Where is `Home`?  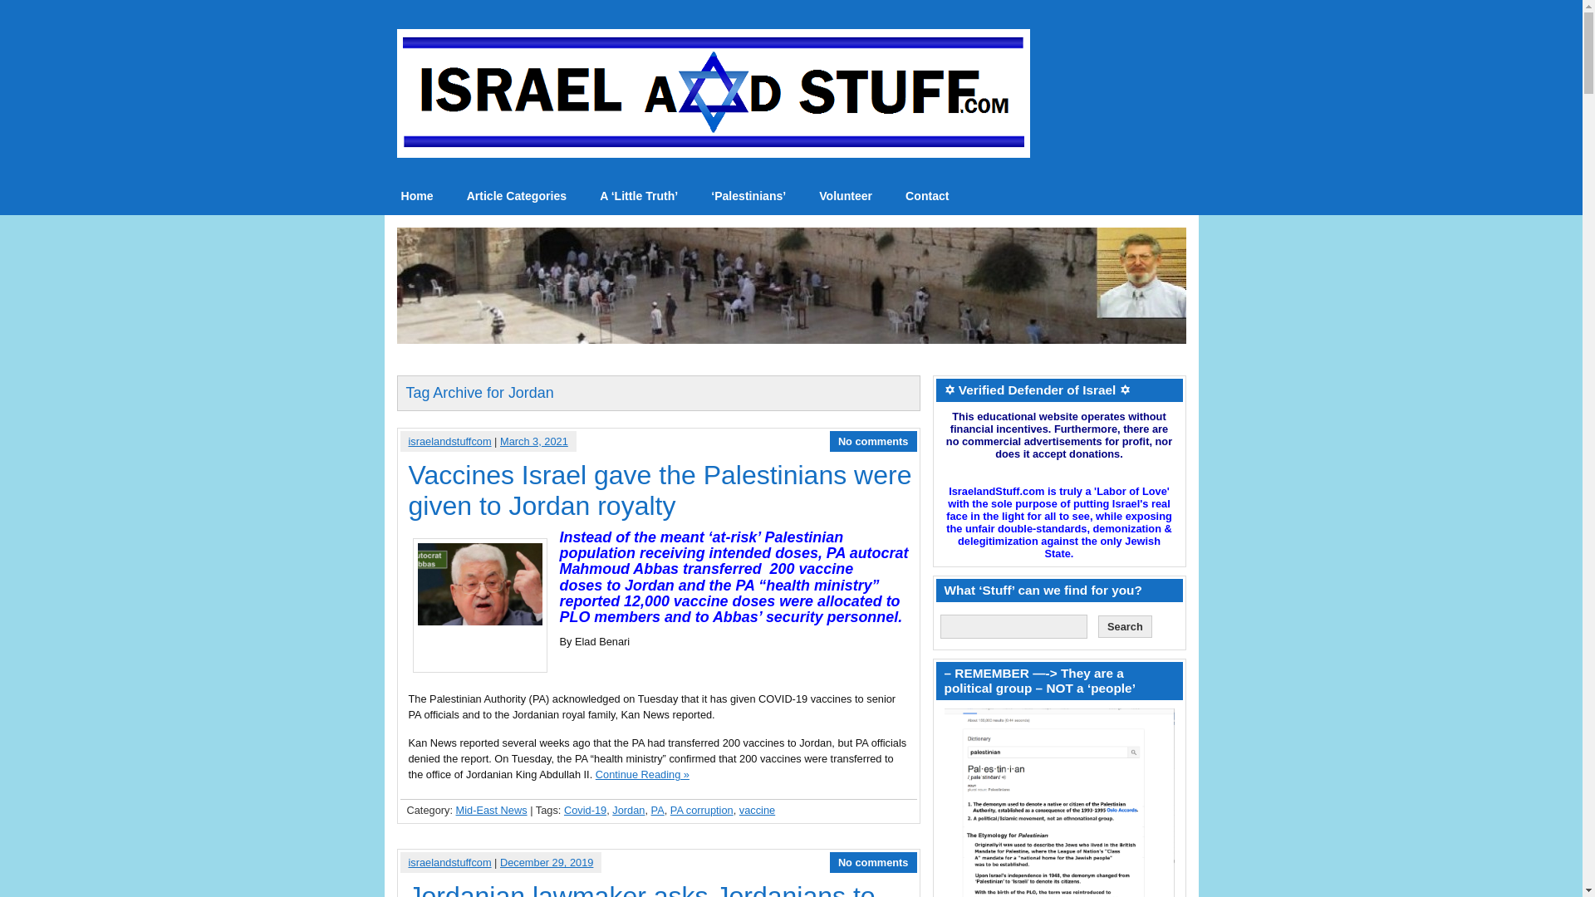 Home is located at coordinates (417, 196).